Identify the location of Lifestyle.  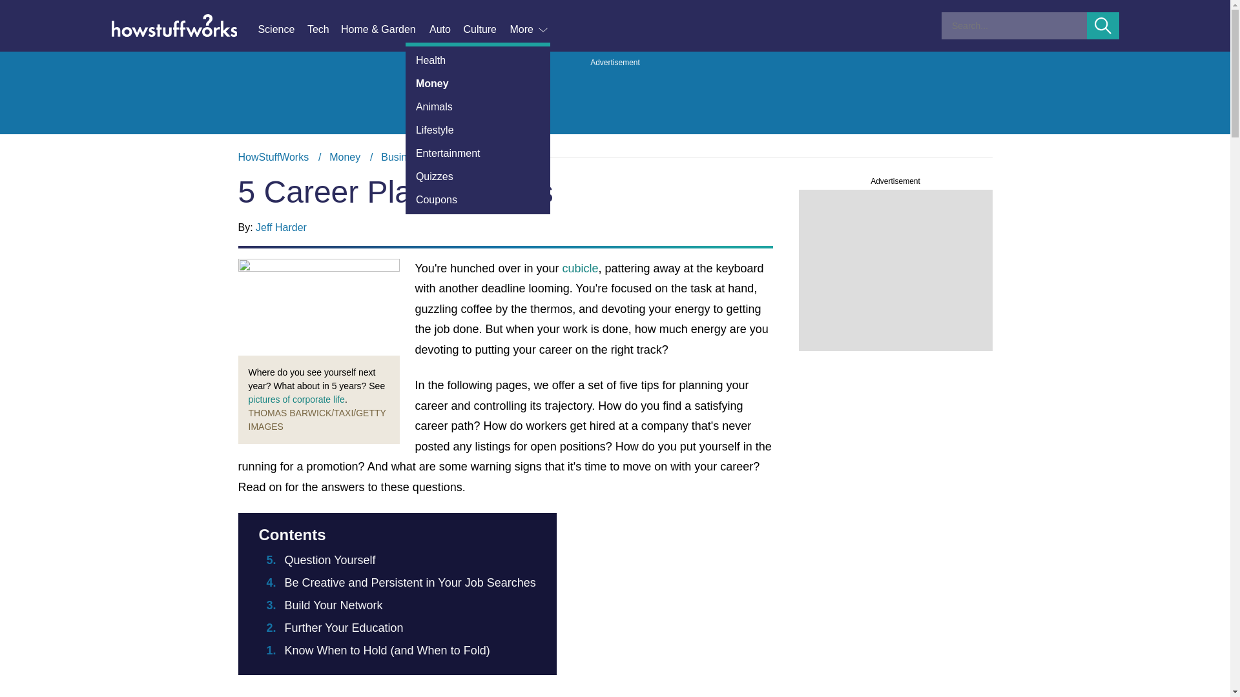
(478, 130).